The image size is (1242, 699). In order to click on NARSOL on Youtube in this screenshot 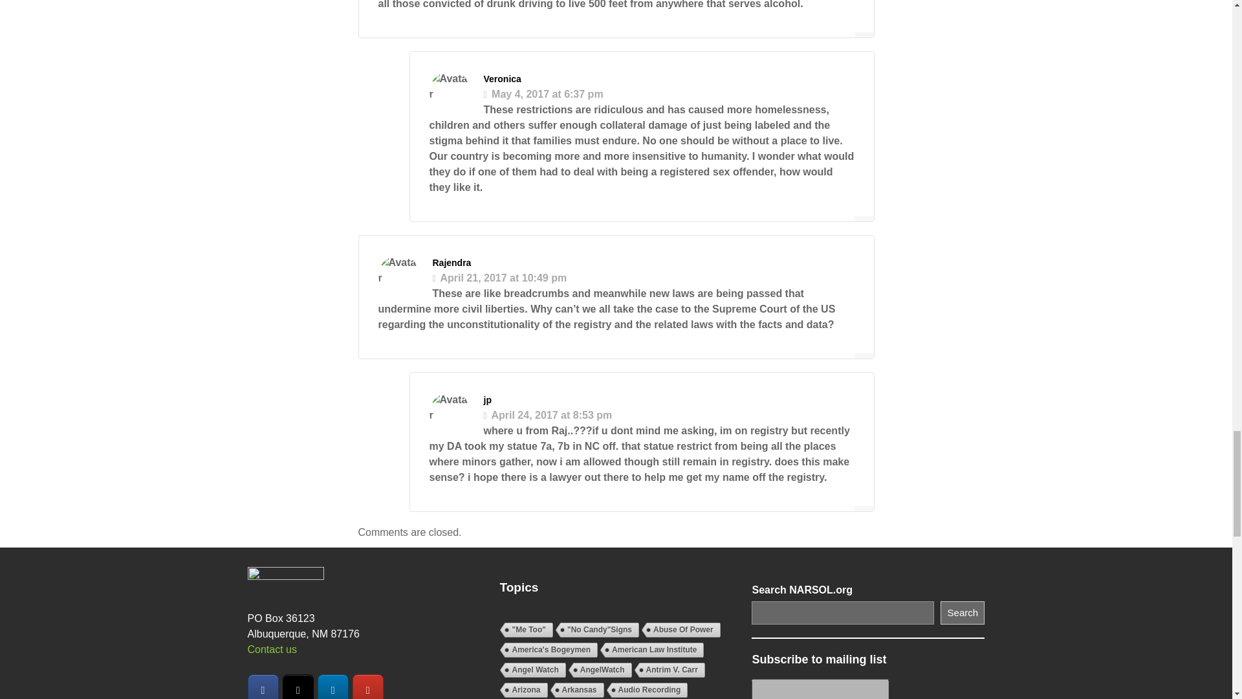, I will do `click(368, 687)`.